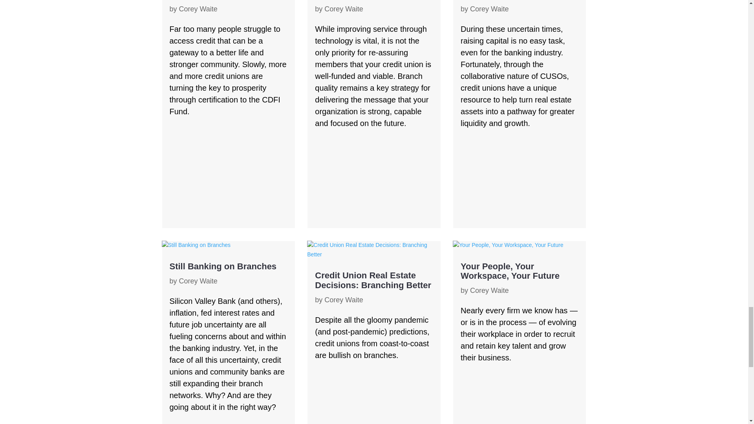 The height and width of the screenshot is (424, 754). I want to click on Posts by Corey Waite, so click(343, 300).